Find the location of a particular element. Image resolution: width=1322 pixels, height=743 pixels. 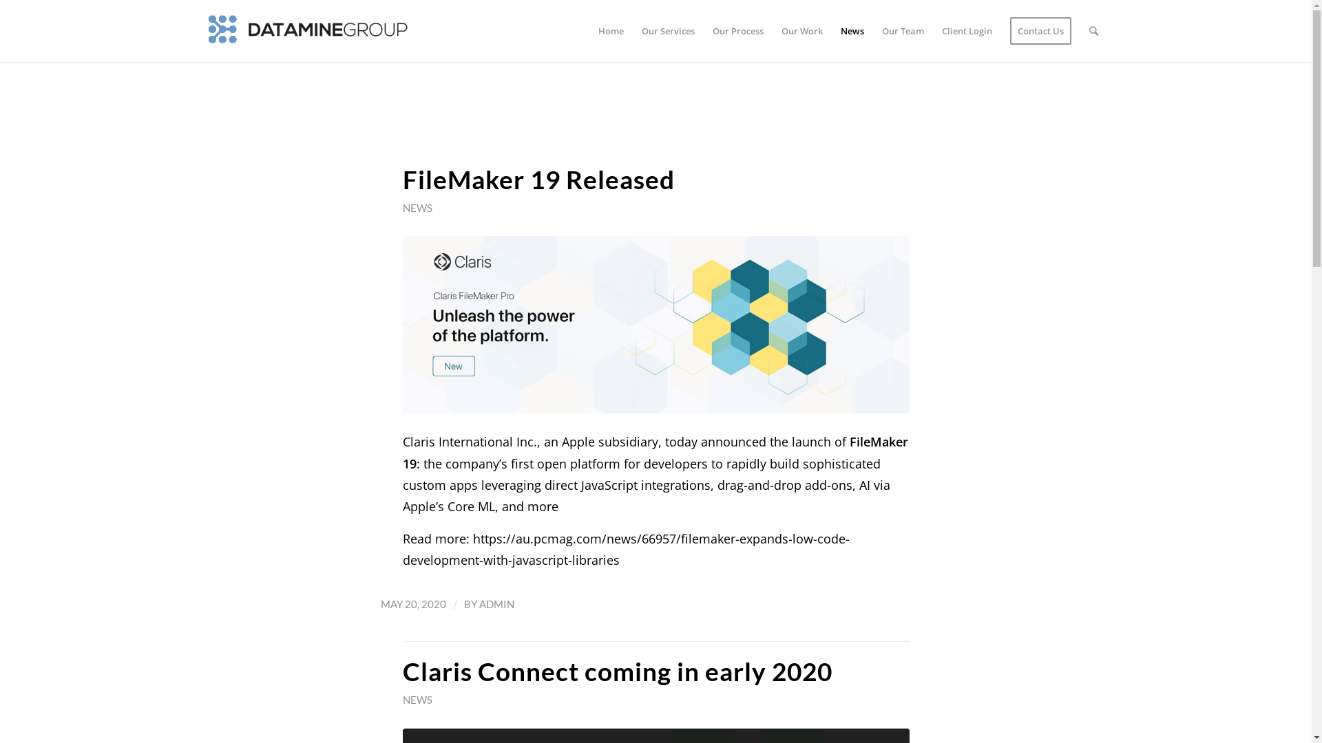

ADMIN is located at coordinates (497, 604).